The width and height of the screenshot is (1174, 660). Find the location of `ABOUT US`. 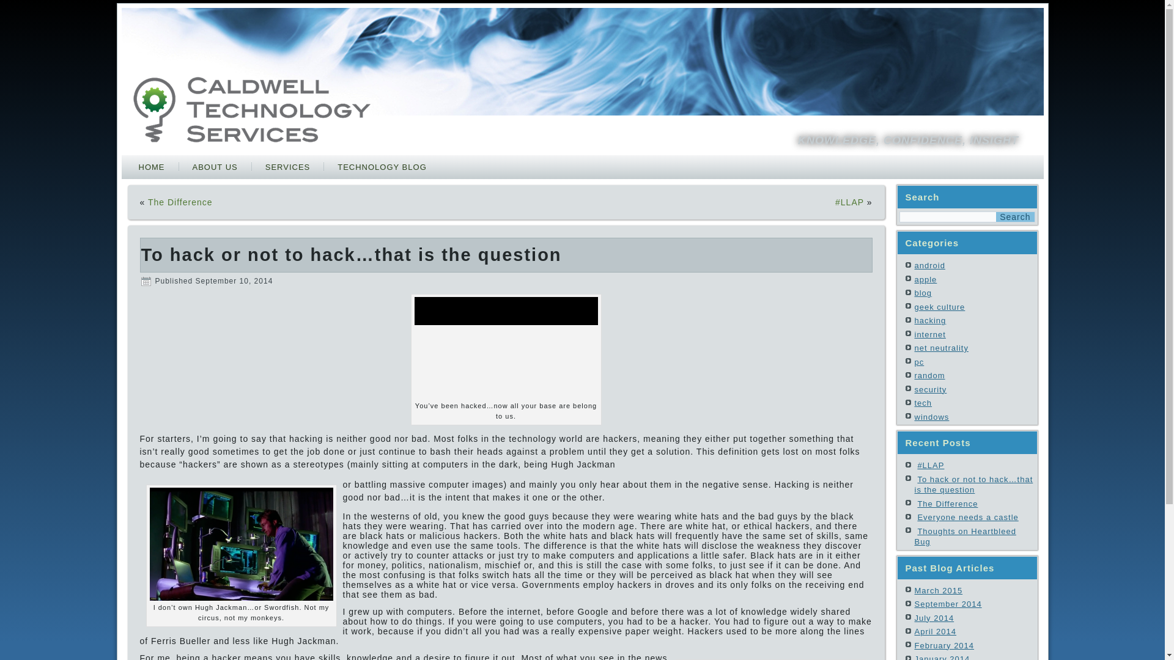

ABOUT US is located at coordinates (214, 167).